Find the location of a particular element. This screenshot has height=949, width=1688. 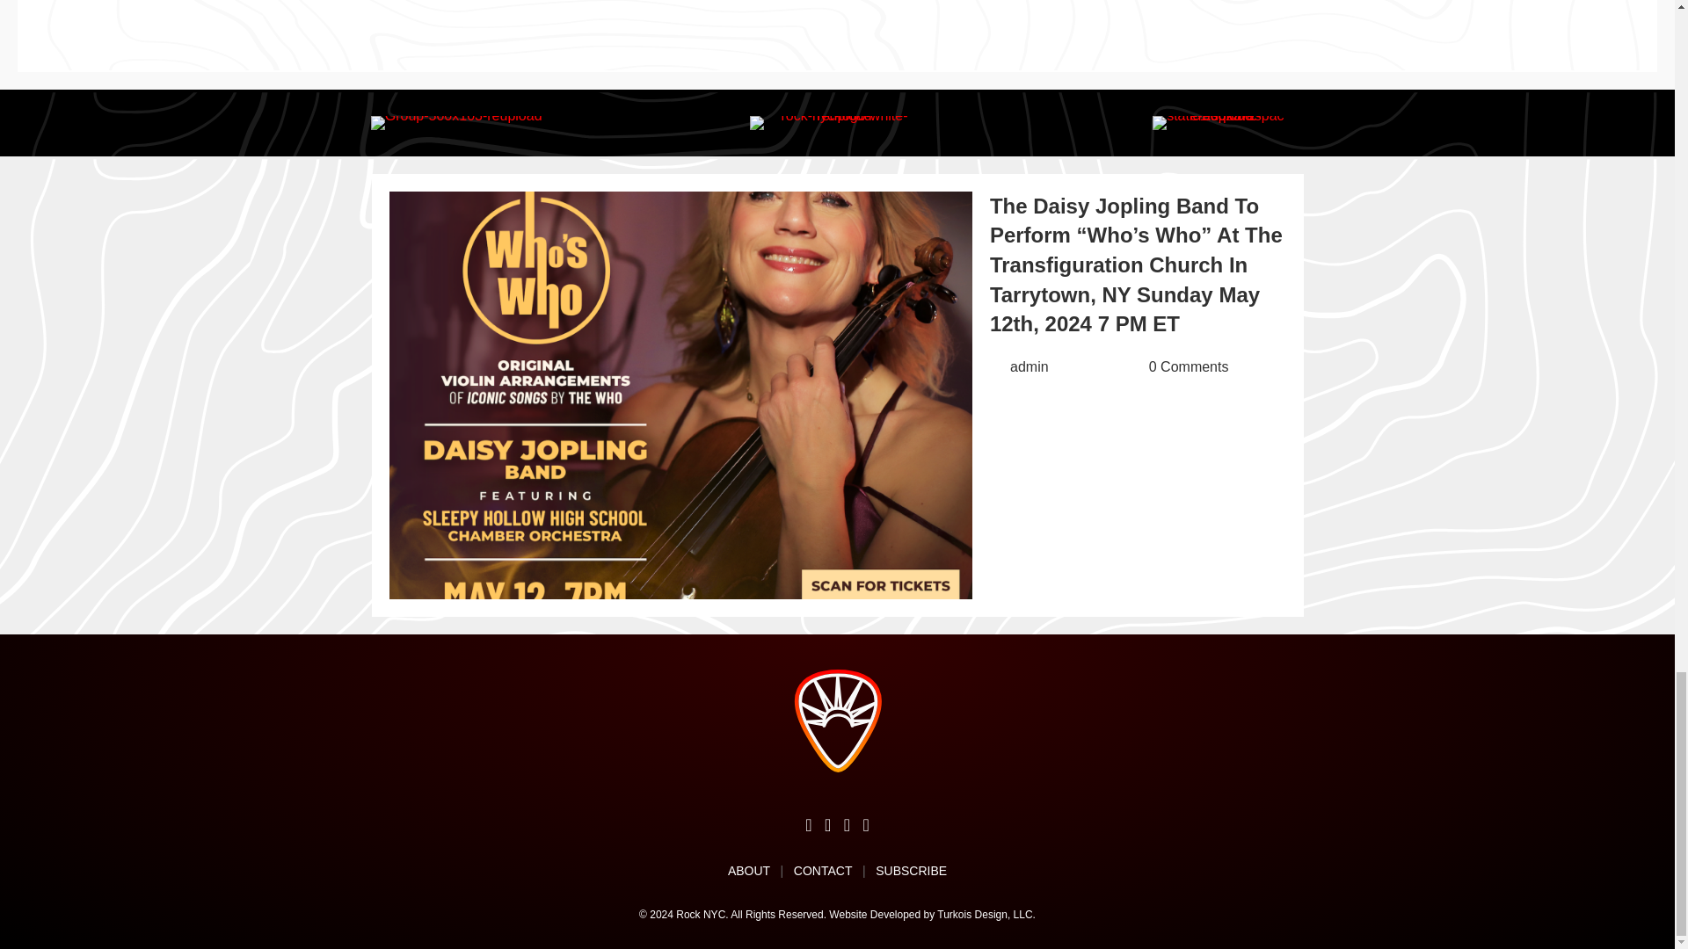

rock-nyc-logo-white-reupload is located at coordinates (837, 122).